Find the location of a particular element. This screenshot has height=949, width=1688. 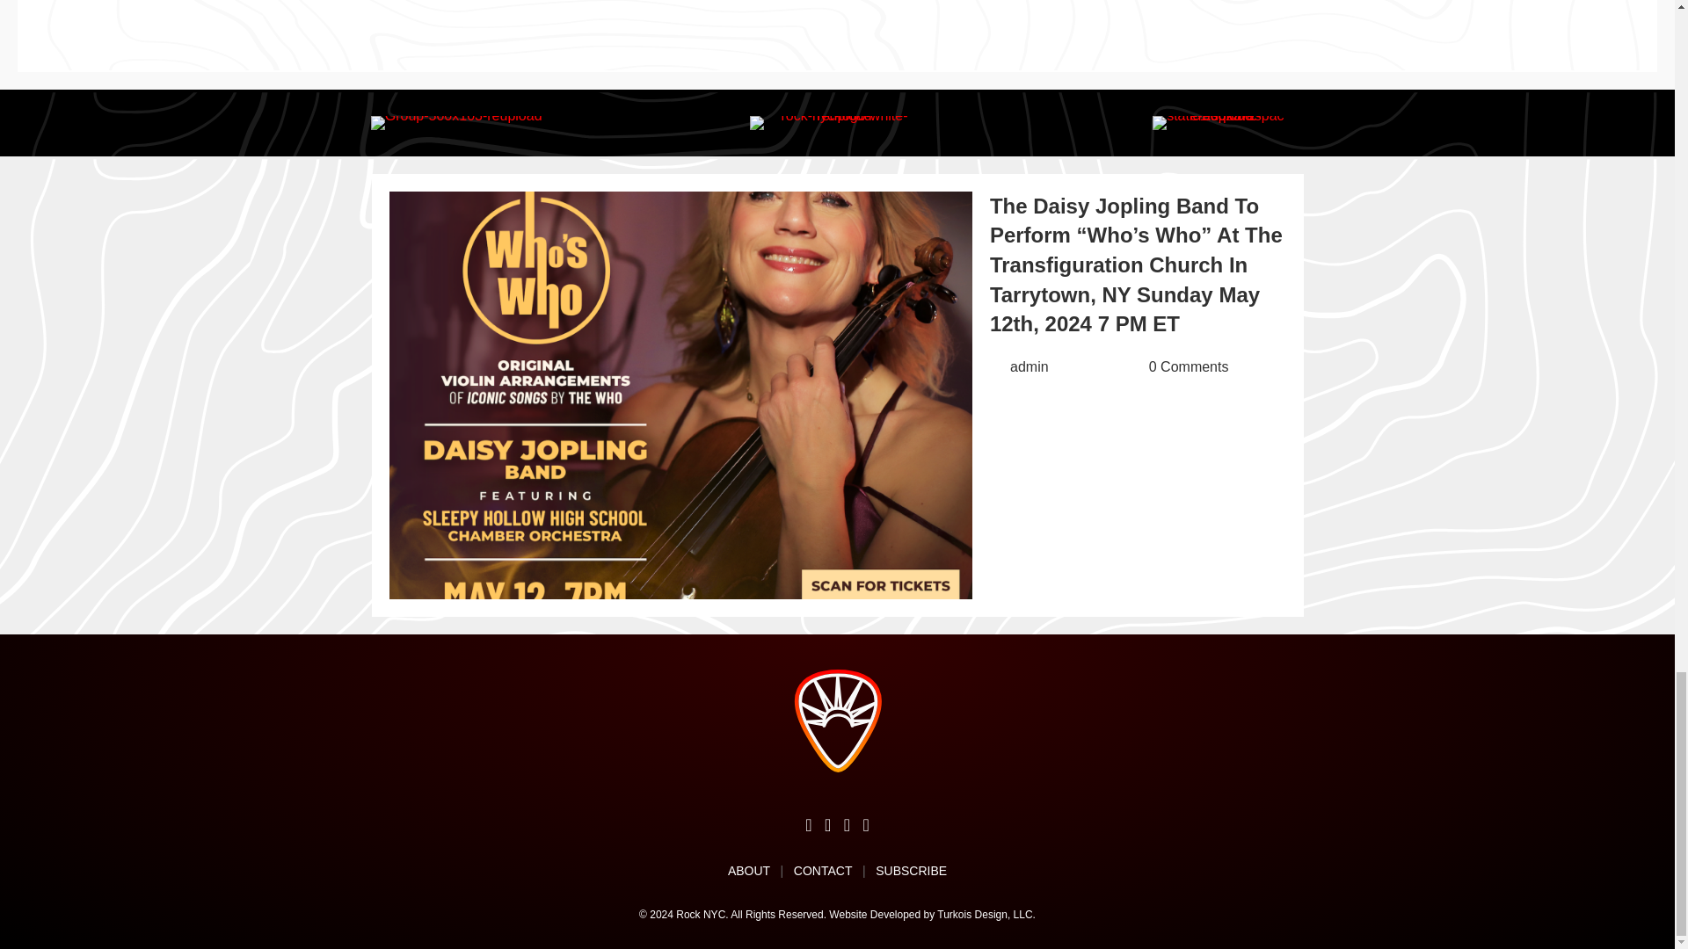

rock-nyc-logo-white-reupload is located at coordinates (837, 122).